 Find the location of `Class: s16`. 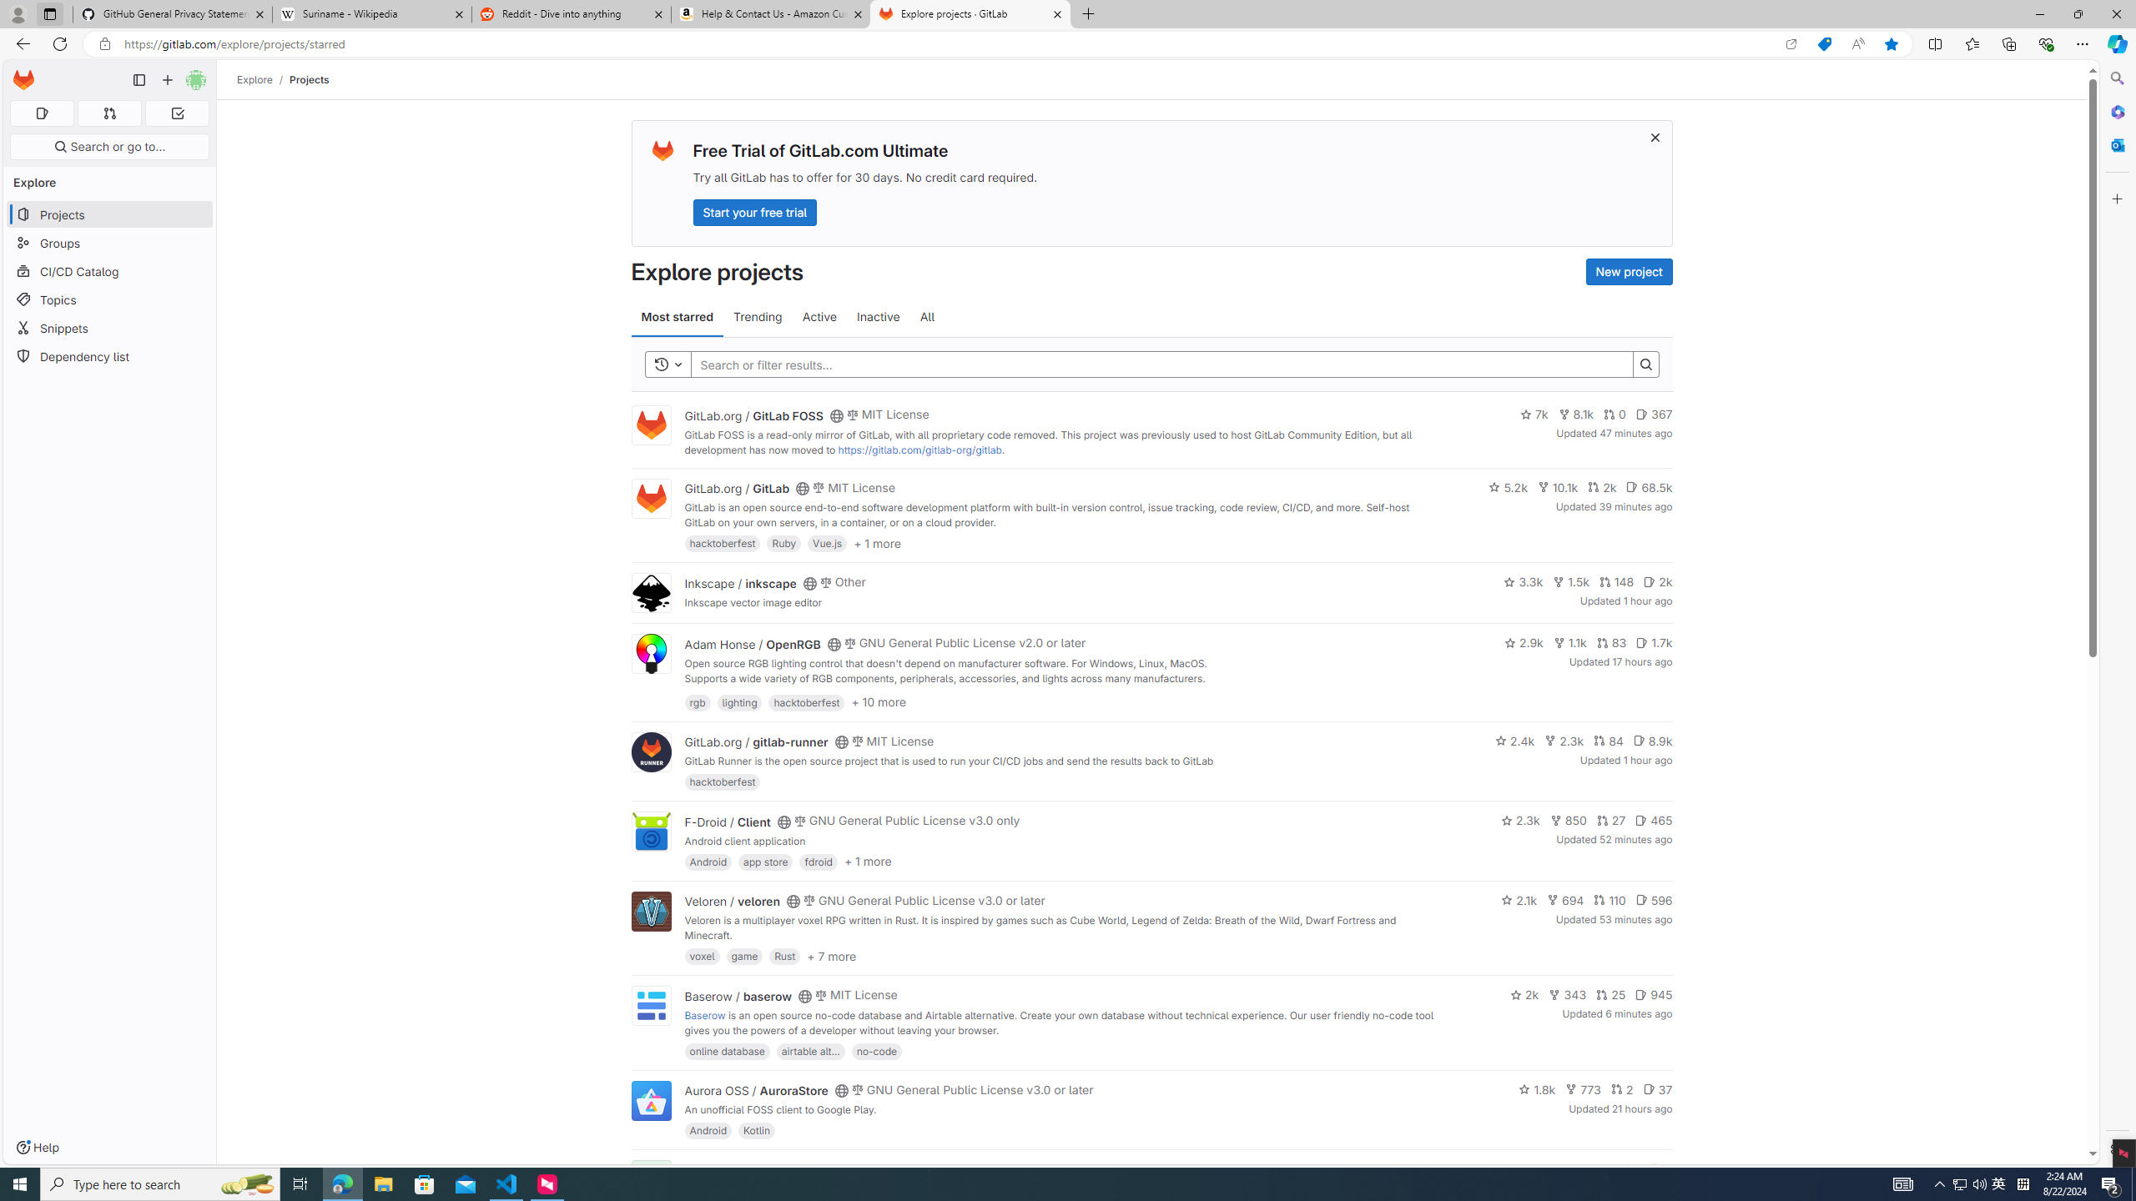

Class: s16 is located at coordinates (834, 1171).